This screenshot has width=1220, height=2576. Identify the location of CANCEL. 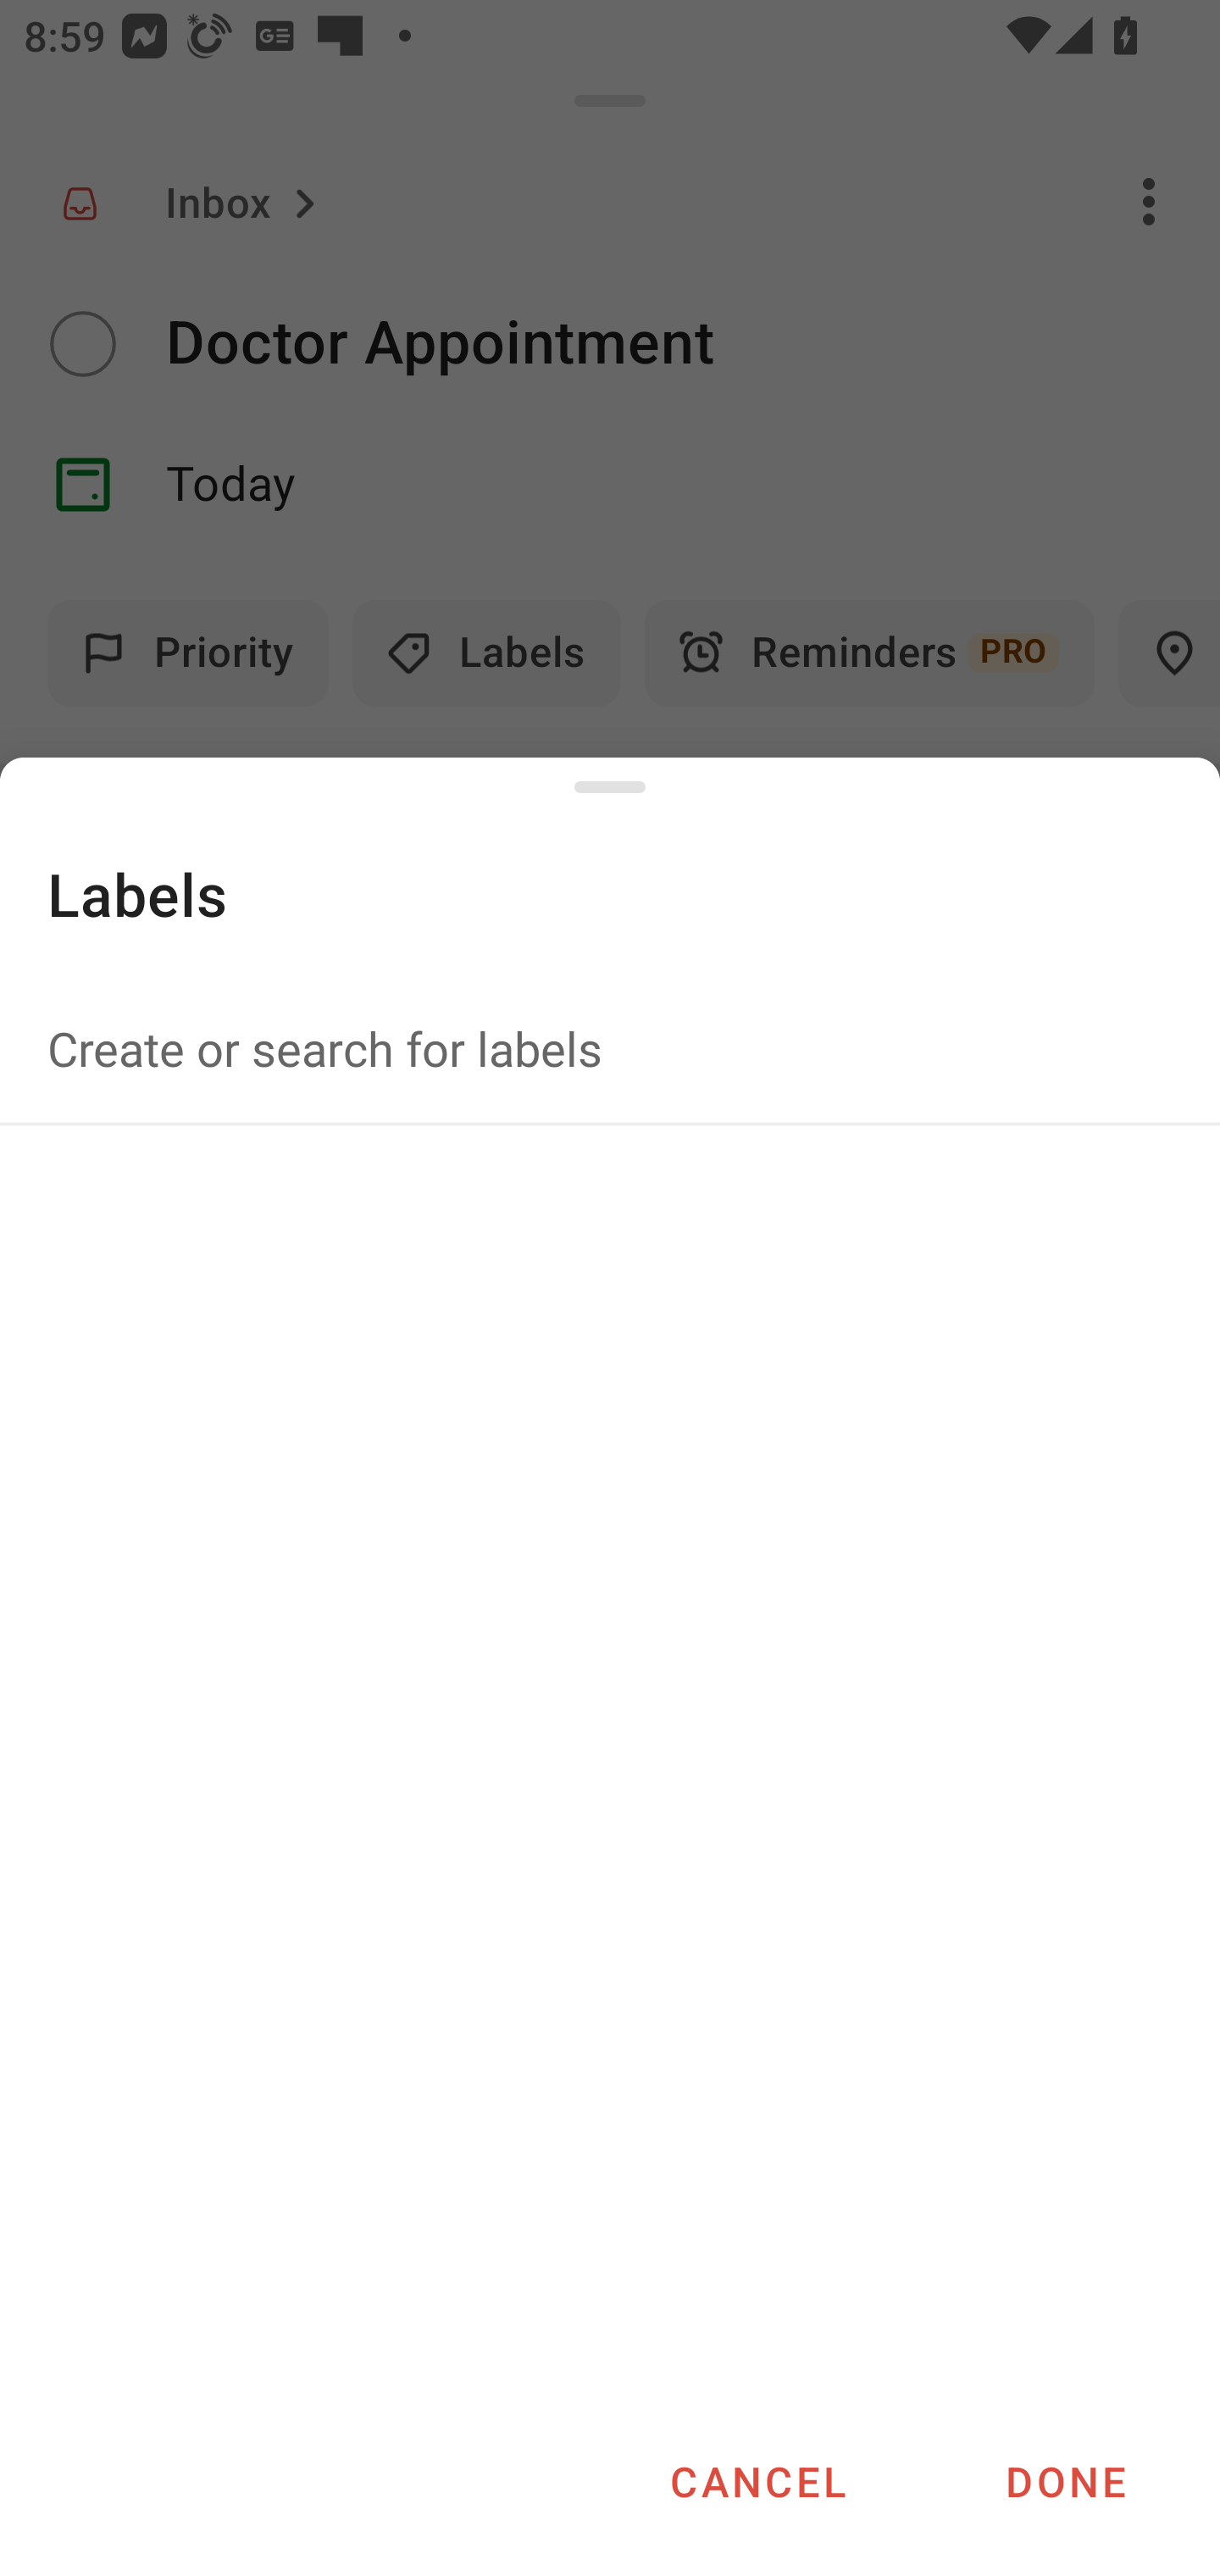
(757, 2481).